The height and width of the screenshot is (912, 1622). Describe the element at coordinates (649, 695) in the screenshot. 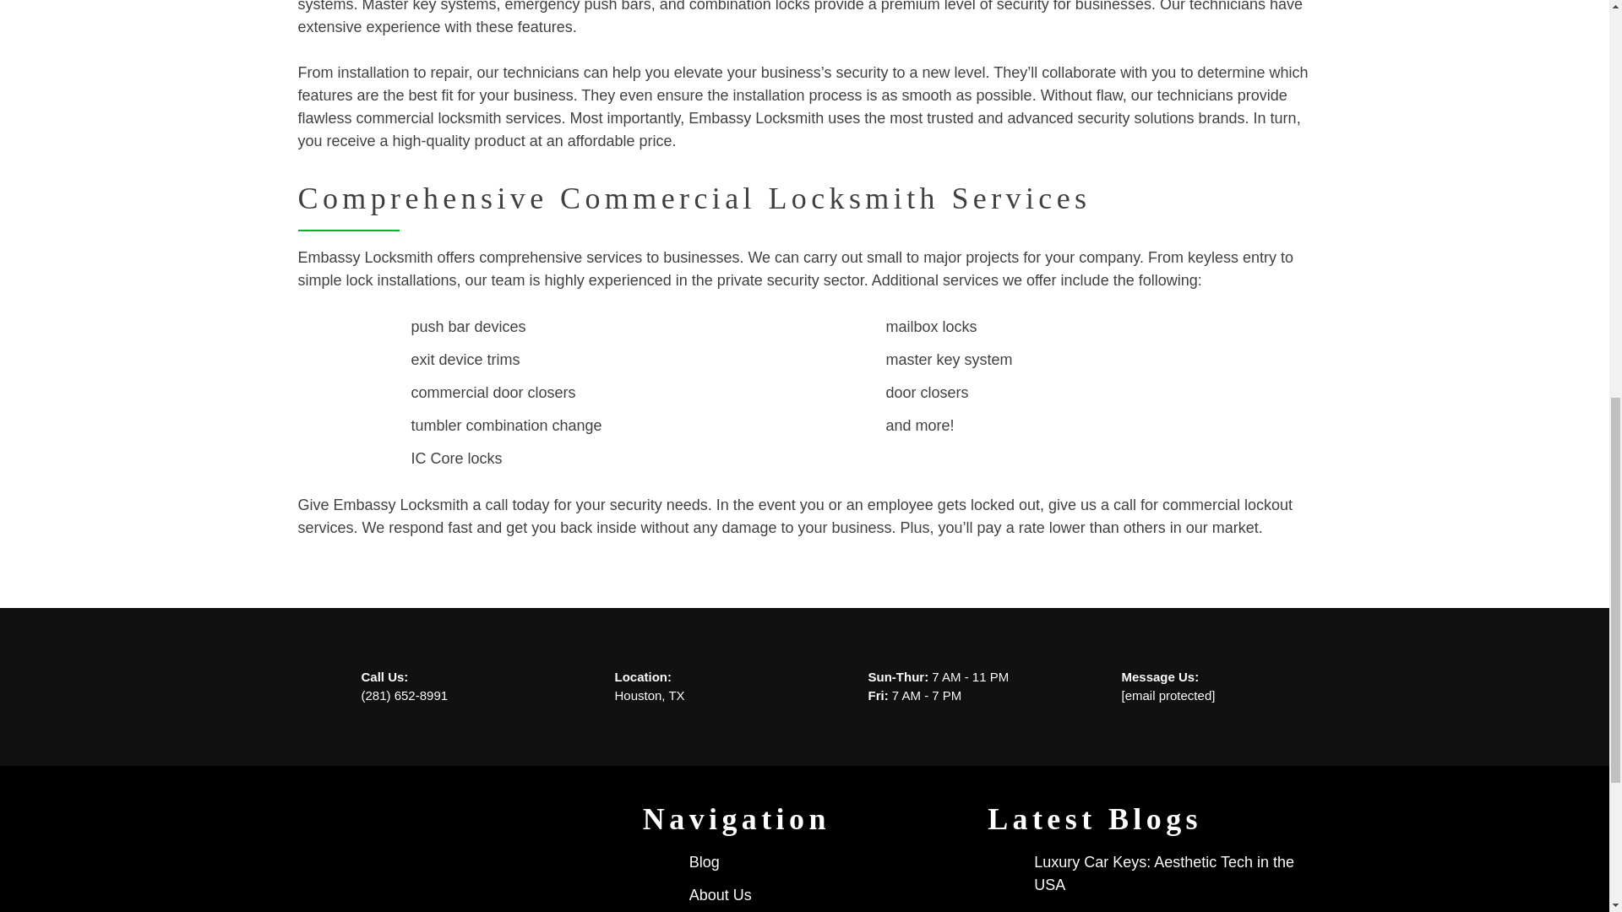

I see `Houston, TX` at that location.